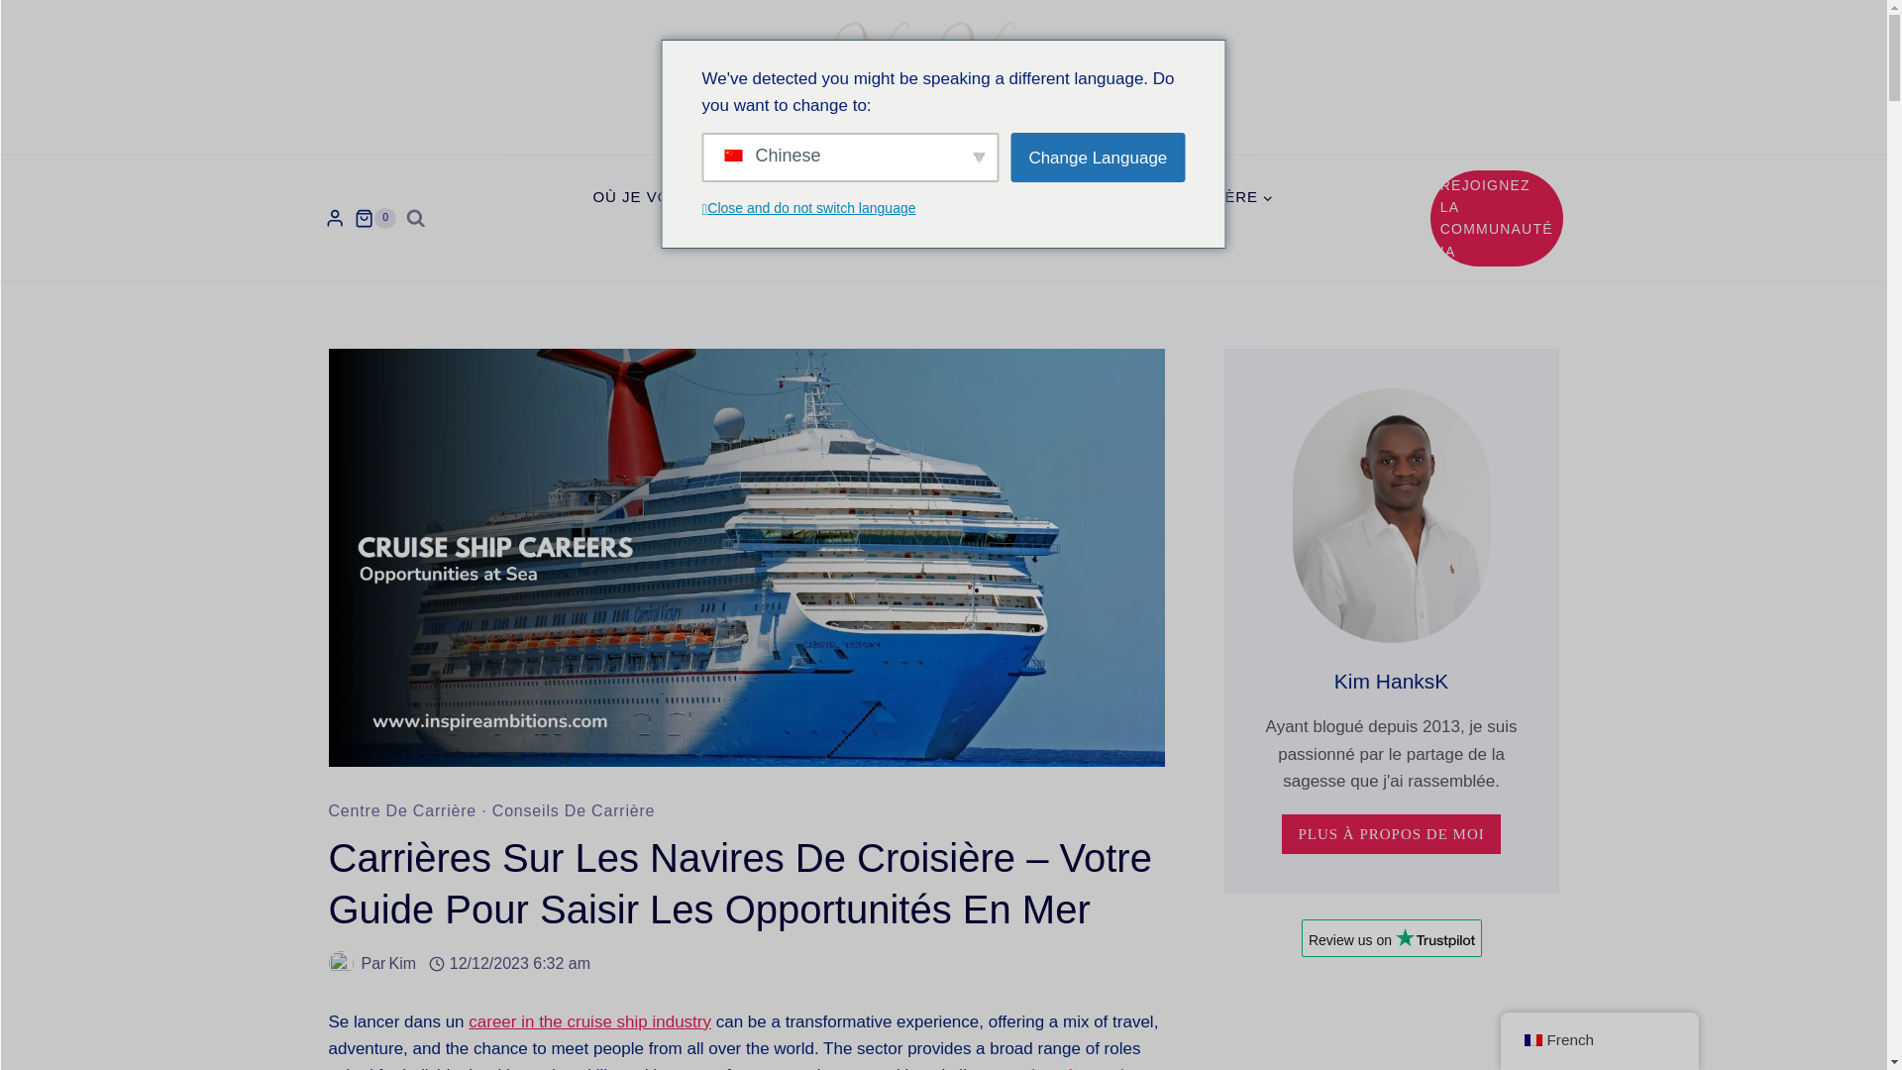  What do you see at coordinates (1392, 944) in the screenshot?
I see `Customer reviews powered by Trustpilot` at bounding box center [1392, 944].